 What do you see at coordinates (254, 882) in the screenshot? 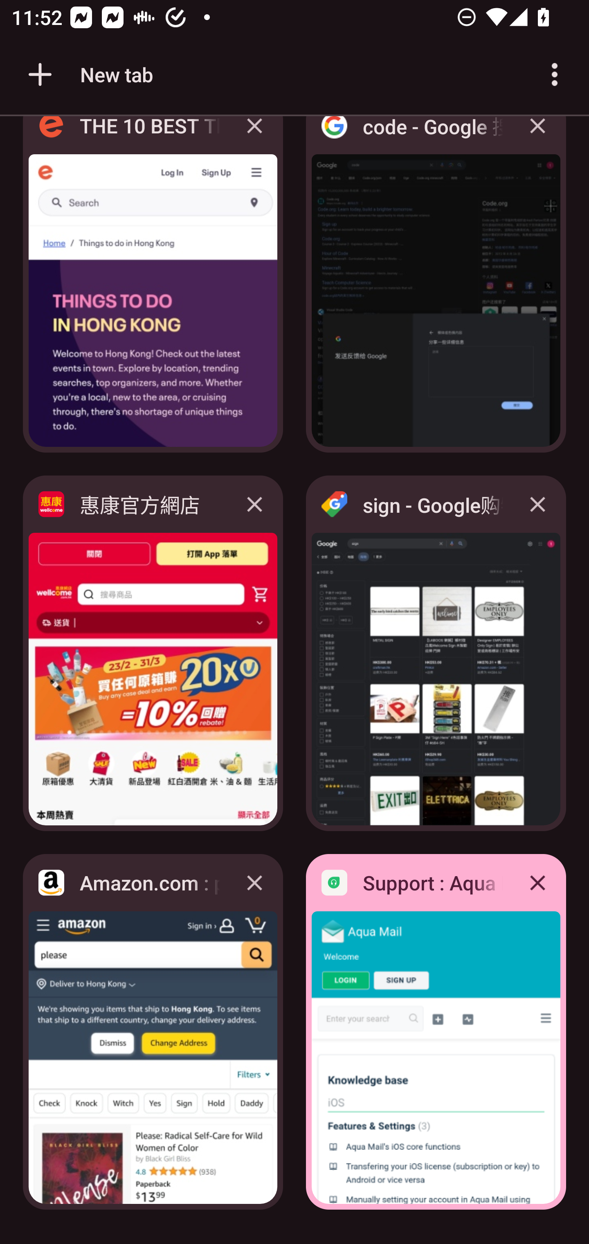
I see `Close Amazon.com : please tab` at bounding box center [254, 882].